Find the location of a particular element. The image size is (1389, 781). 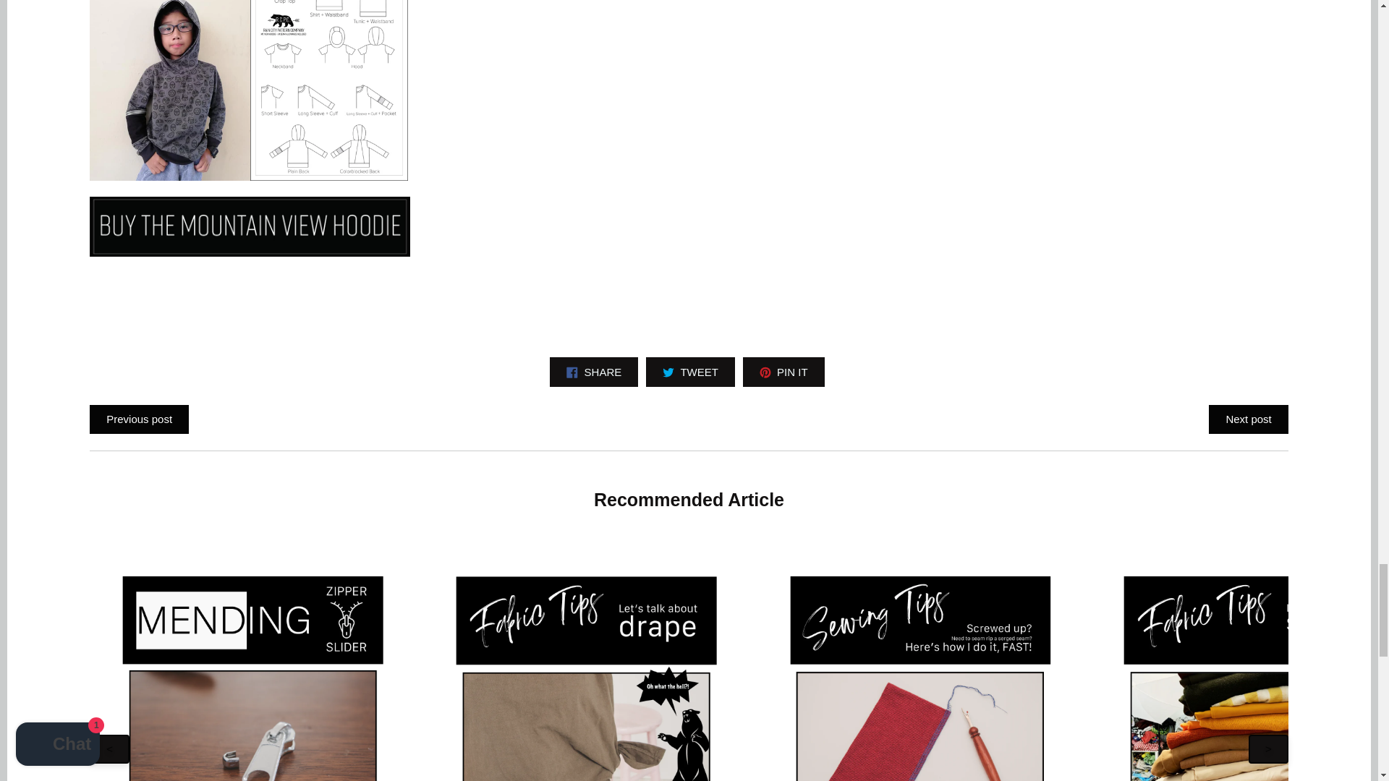

Mountain View Hoodie PDF Sewing Pattern is located at coordinates (250, 252).